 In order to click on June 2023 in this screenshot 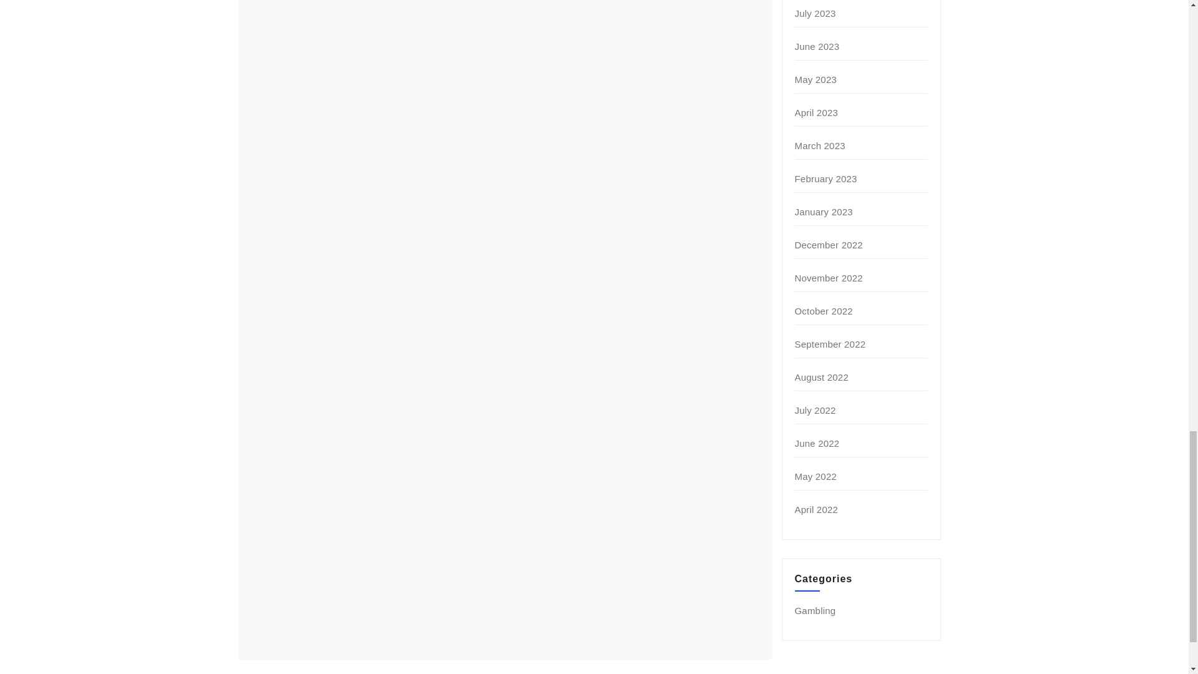, I will do `click(817, 46)`.